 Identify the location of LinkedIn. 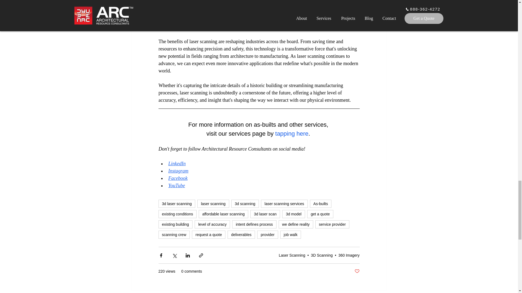
(177, 163).